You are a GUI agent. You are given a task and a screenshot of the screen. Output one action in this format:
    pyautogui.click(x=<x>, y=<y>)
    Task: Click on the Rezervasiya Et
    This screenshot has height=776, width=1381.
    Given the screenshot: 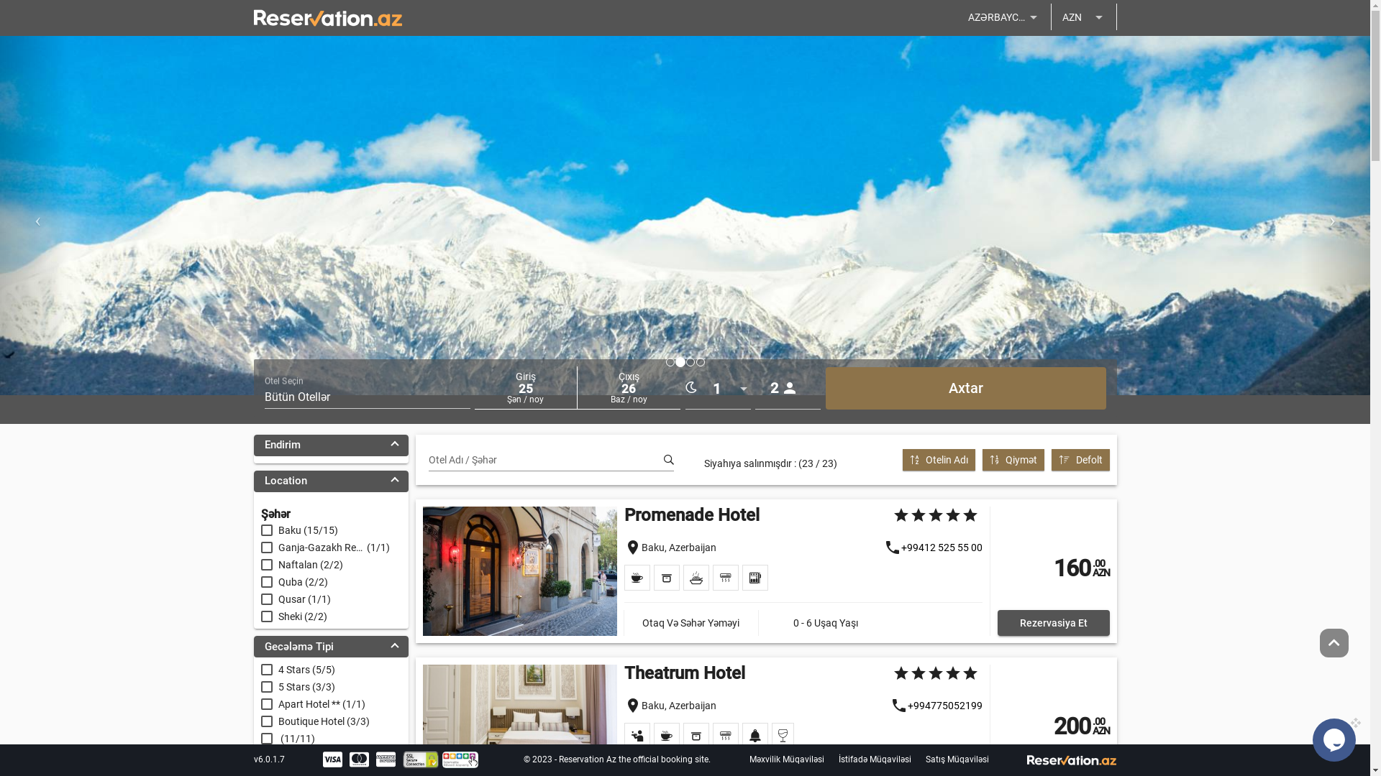 What is the action you would take?
    pyautogui.click(x=1053, y=623)
    